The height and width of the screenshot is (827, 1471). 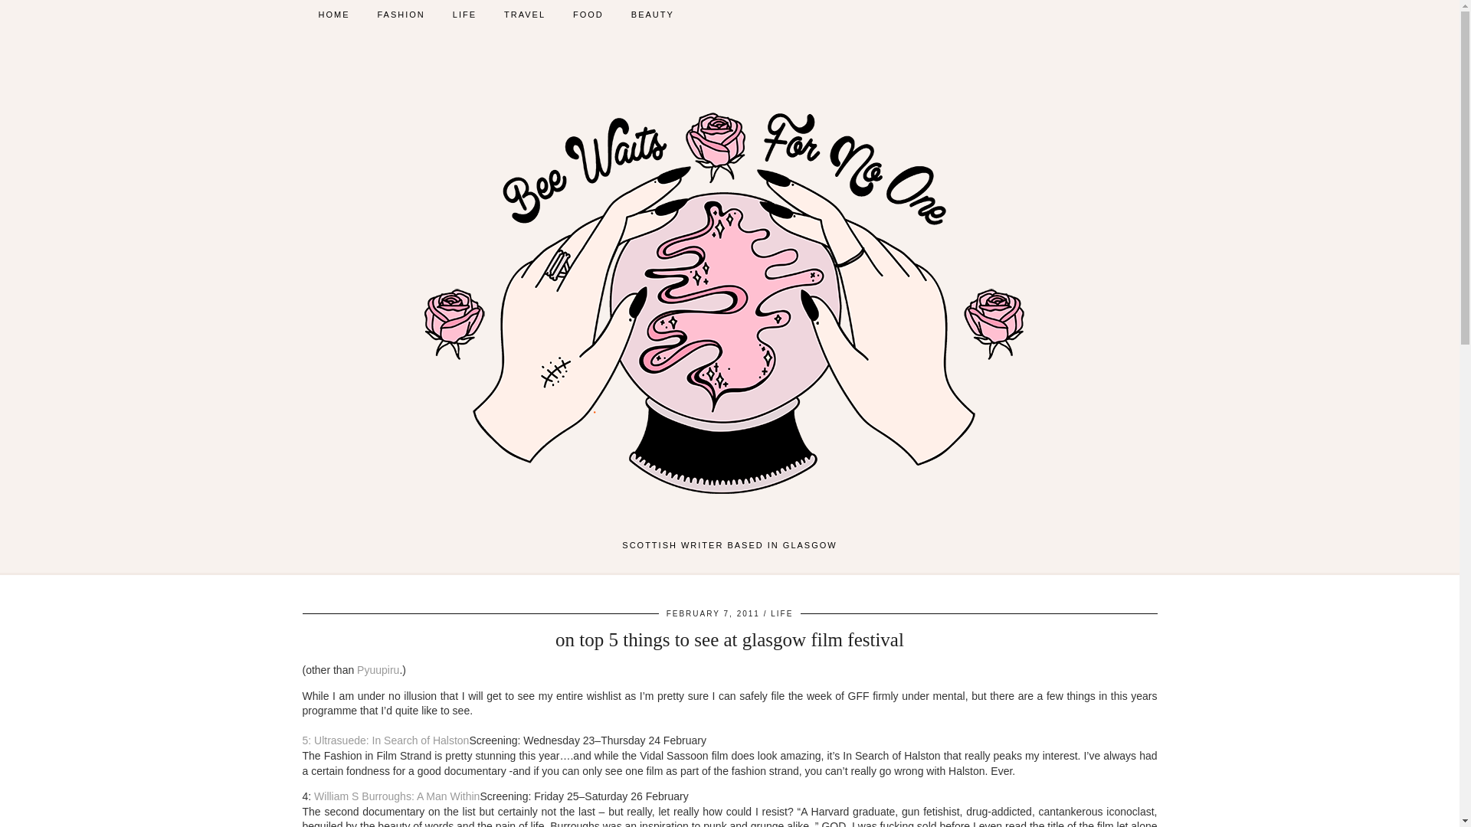 I want to click on 5: Ultrasuede: In Search of Halston, so click(x=385, y=747).